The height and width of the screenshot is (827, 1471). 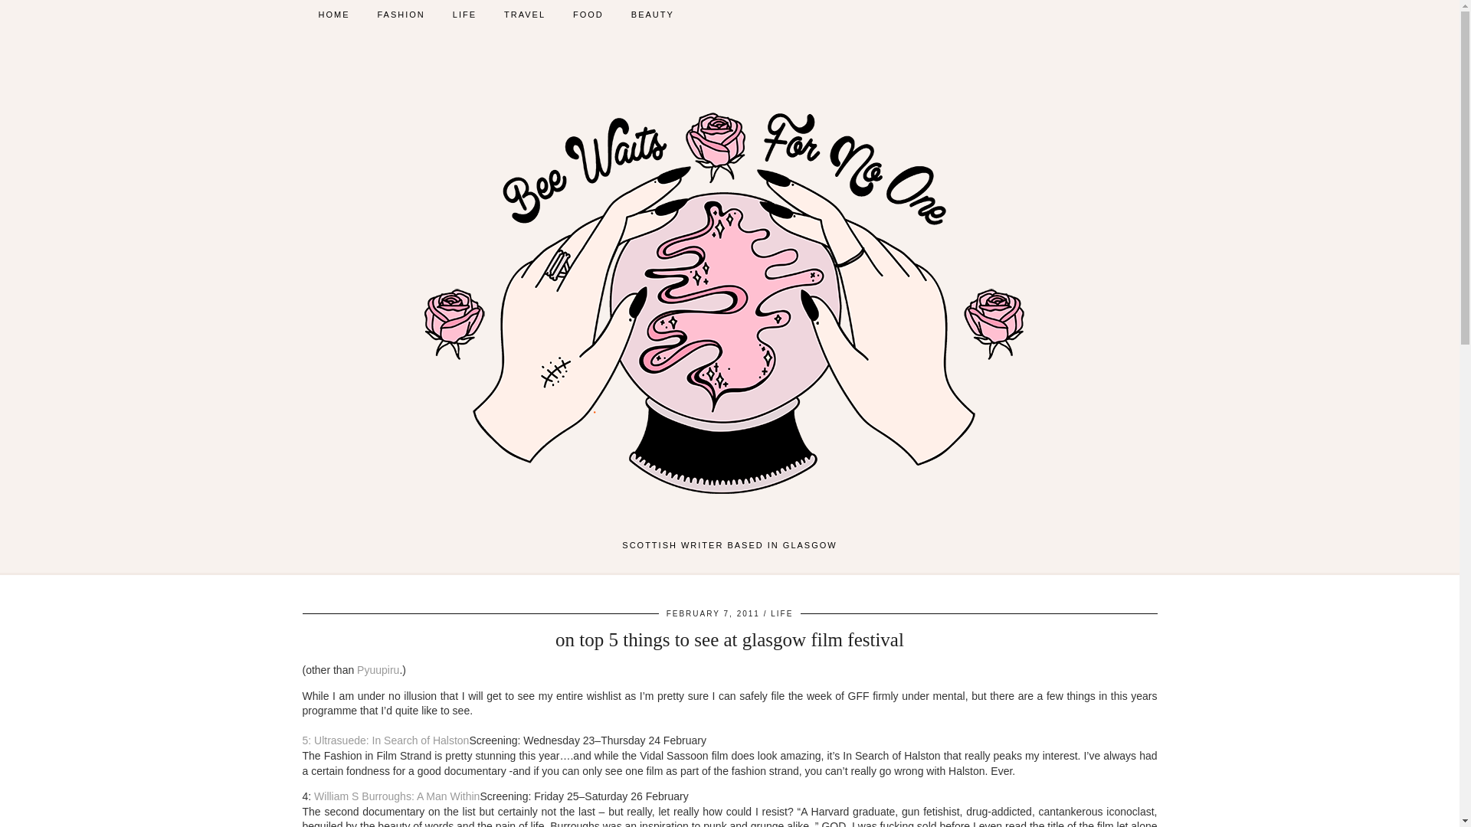 I want to click on 5: Ultrasuede: In Search of Halston, so click(x=385, y=747).